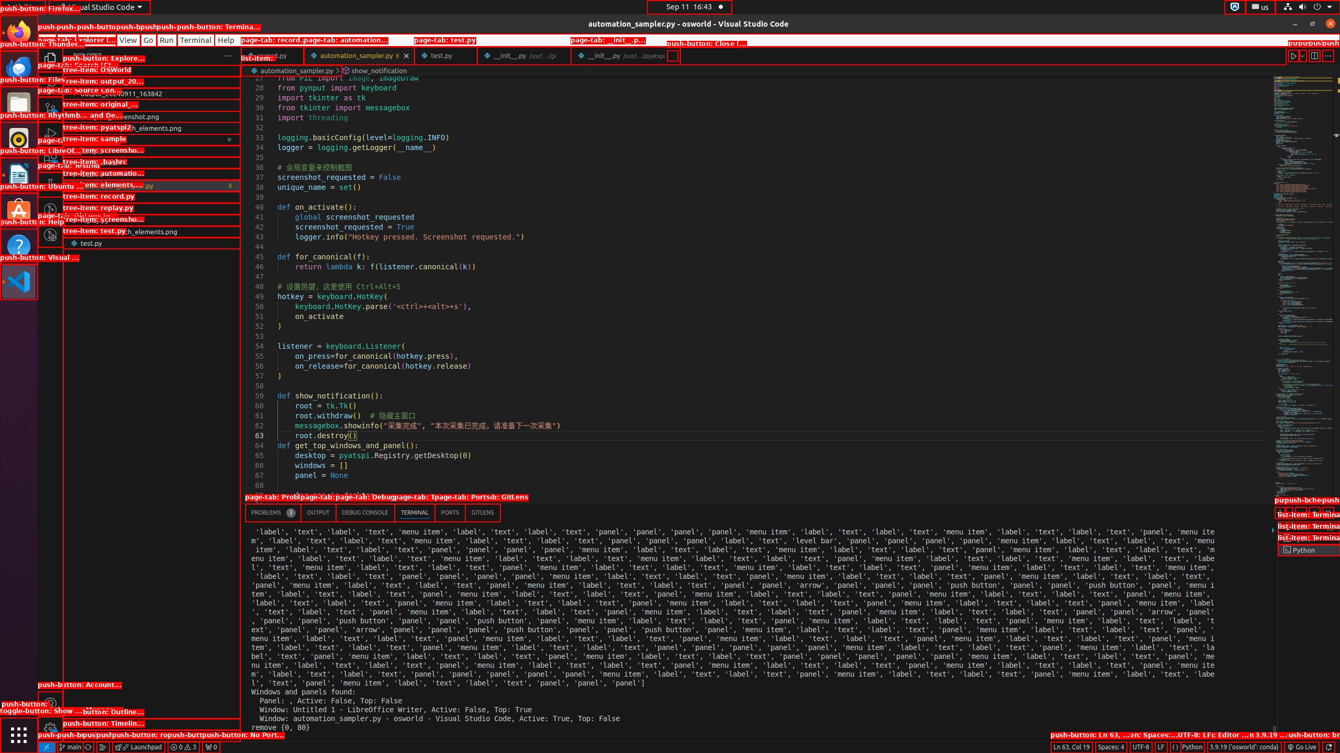 The height and width of the screenshot is (753, 1340). What do you see at coordinates (47, 40) in the screenshot?
I see `File` at bounding box center [47, 40].